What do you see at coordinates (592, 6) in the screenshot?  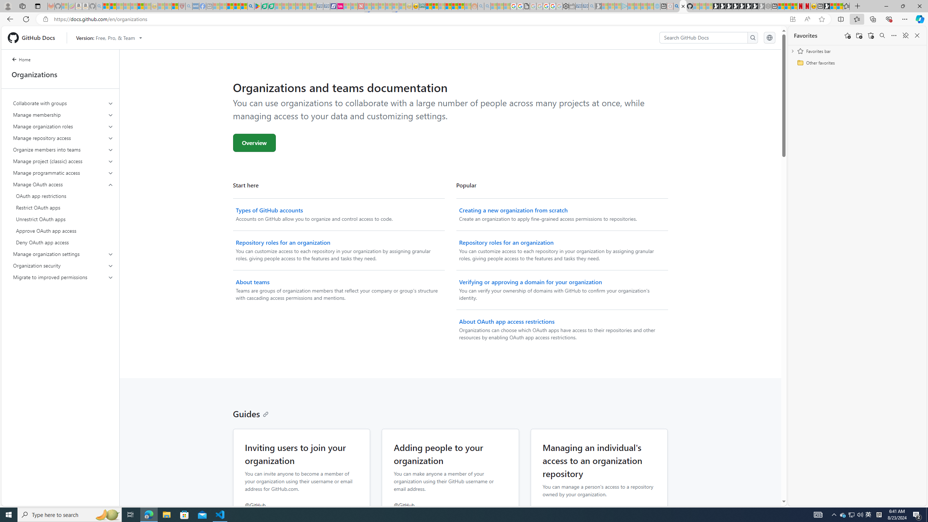 I see `Bing Real Estate - Home sales and rental listings - Sleeping` at bounding box center [592, 6].